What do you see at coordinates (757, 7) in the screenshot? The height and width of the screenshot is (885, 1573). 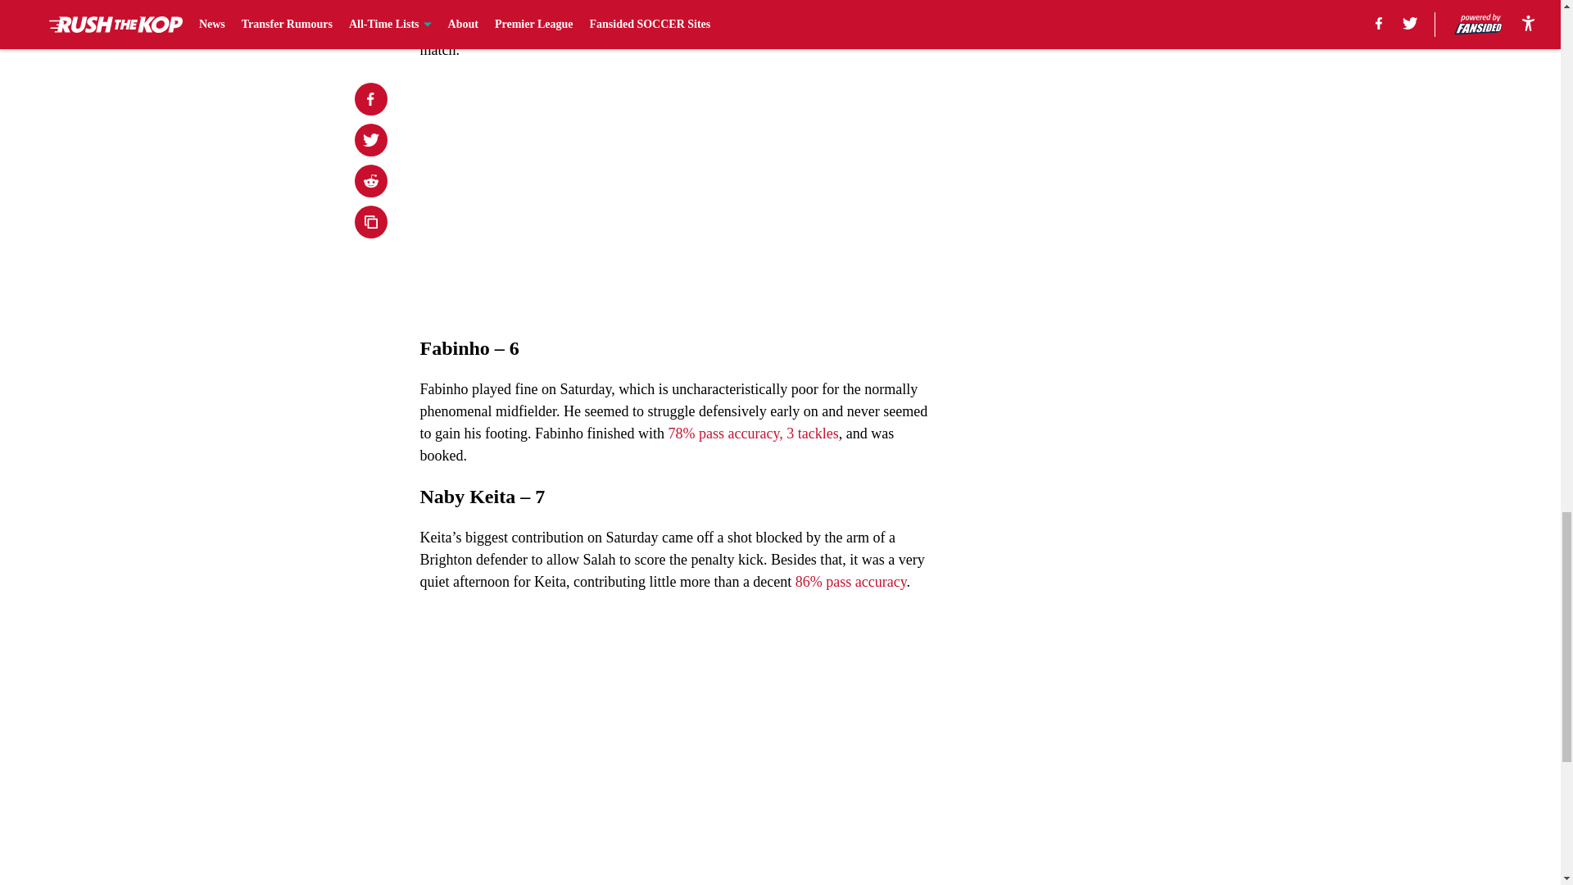 I see `wo tackles, one interception, and one clearance` at bounding box center [757, 7].